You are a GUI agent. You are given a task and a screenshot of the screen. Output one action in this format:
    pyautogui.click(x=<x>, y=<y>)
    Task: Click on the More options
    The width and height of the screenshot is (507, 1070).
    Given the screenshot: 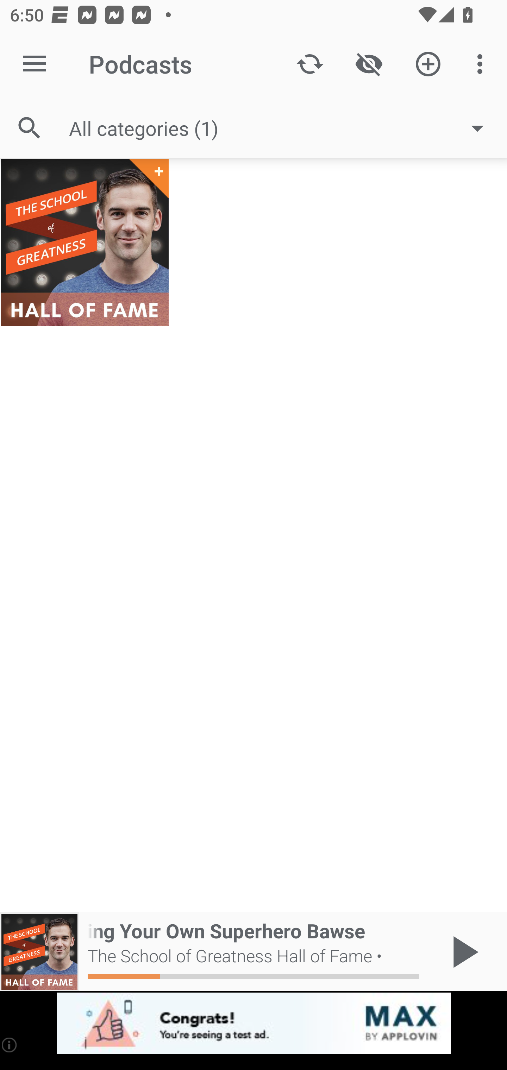 What is the action you would take?
    pyautogui.click(x=482, y=64)
    